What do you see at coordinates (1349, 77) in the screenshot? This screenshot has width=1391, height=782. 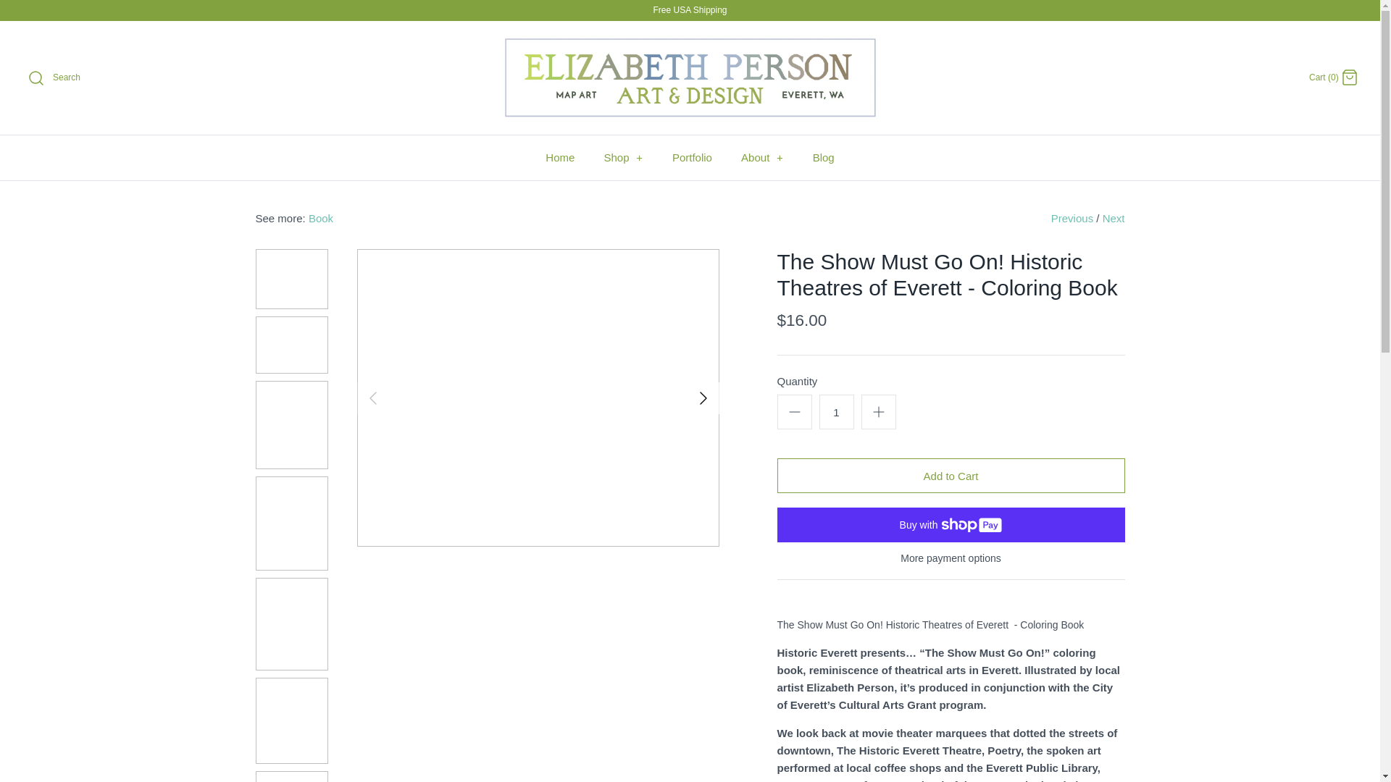 I see `Cart` at bounding box center [1349, 77].